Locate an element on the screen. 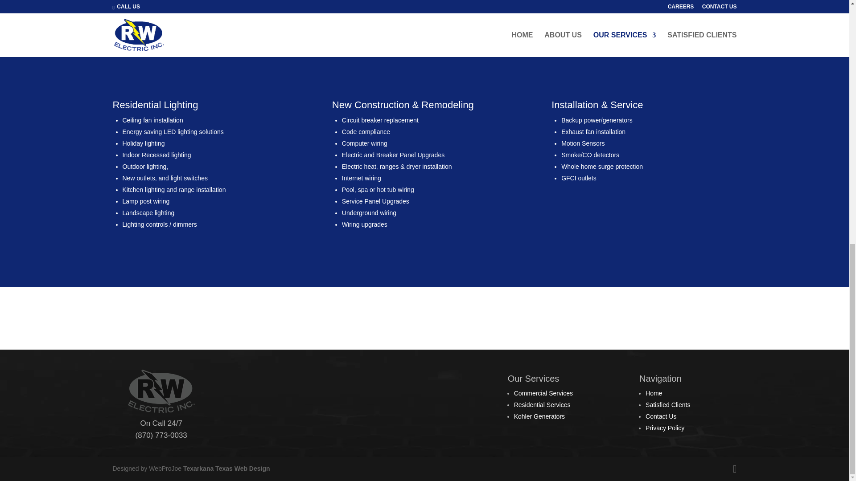 Image resolution: width=856 pixels, height=481 pixels. Privacy Policy is located at coordinates (664, 428).